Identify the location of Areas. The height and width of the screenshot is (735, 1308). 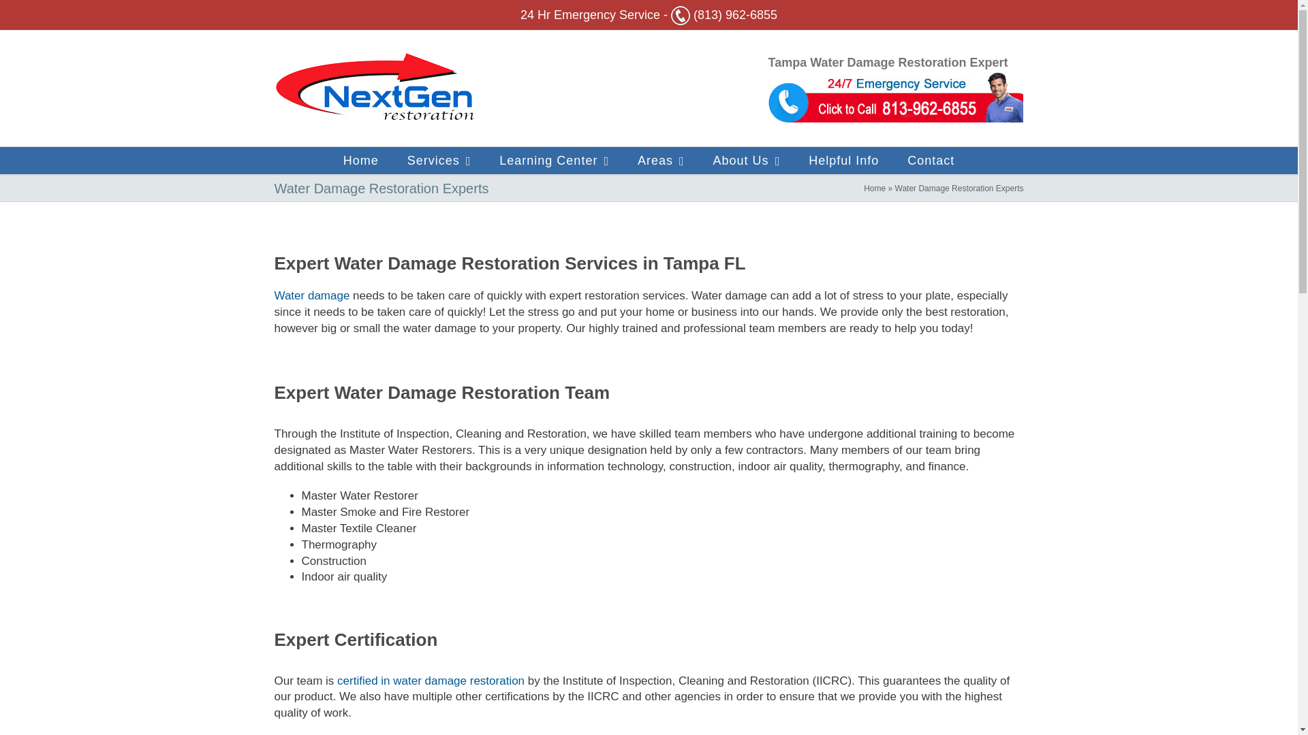
(661, 161).